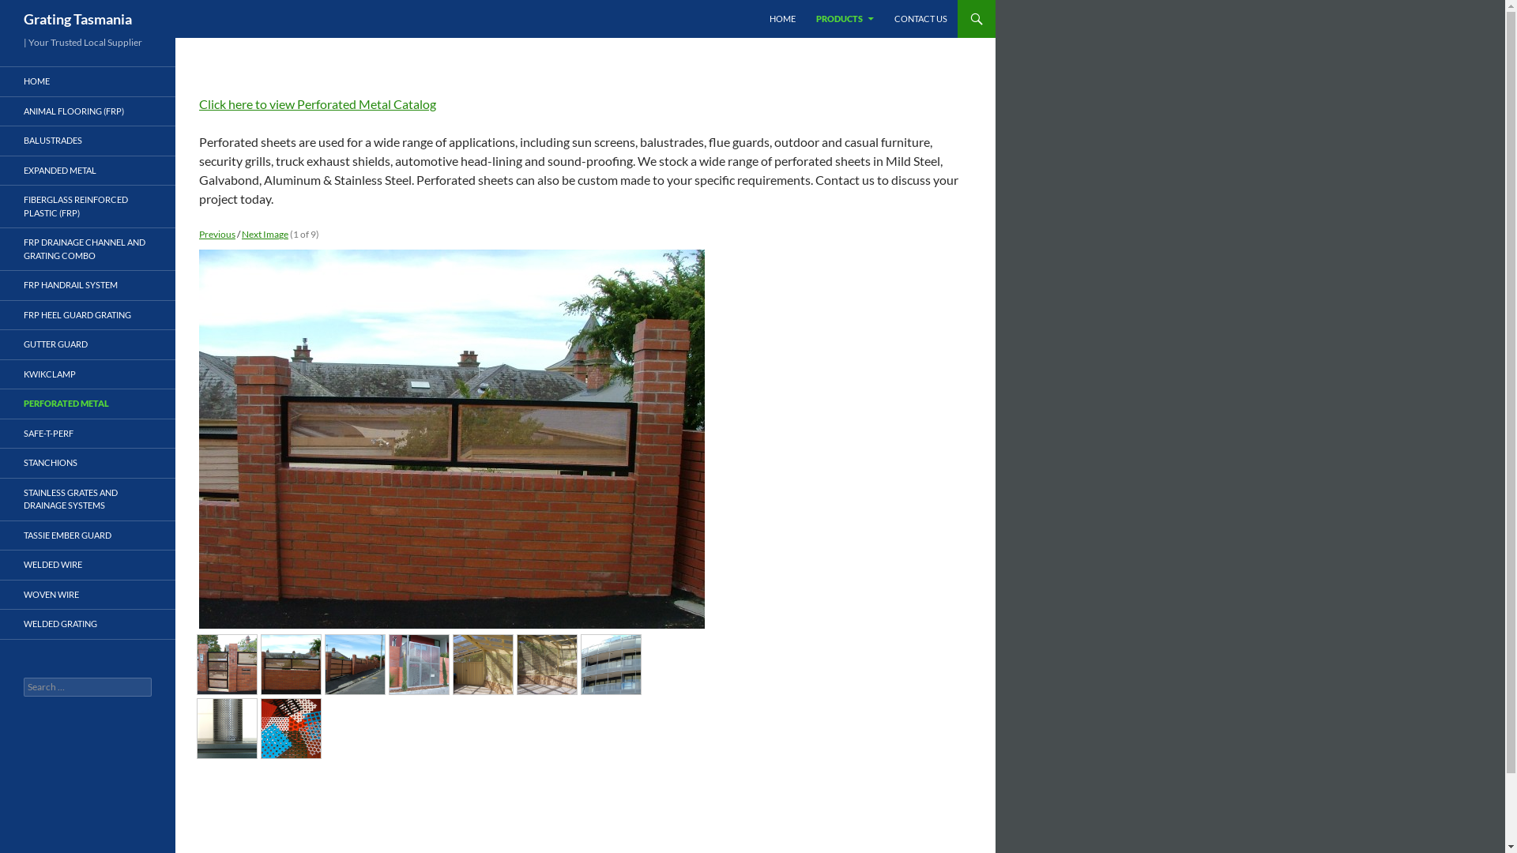 This screenshot has height=853, width=1517. I want to click on HOME, so click(88, 82).